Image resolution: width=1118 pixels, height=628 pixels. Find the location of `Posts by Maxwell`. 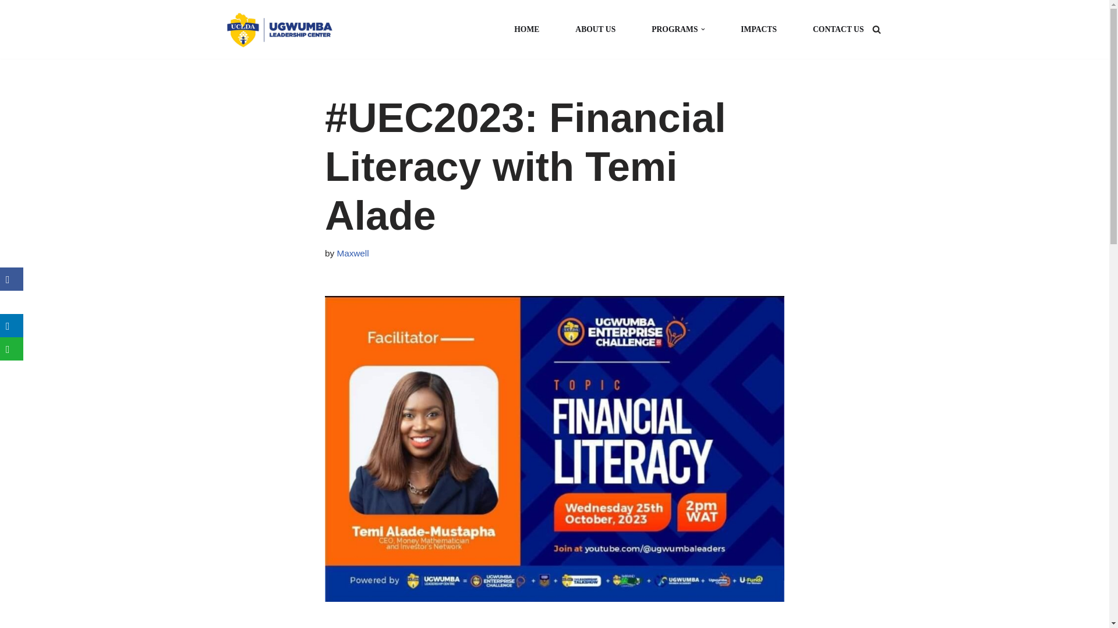

Posts by Maxwell is located at coordinates (352, 252).